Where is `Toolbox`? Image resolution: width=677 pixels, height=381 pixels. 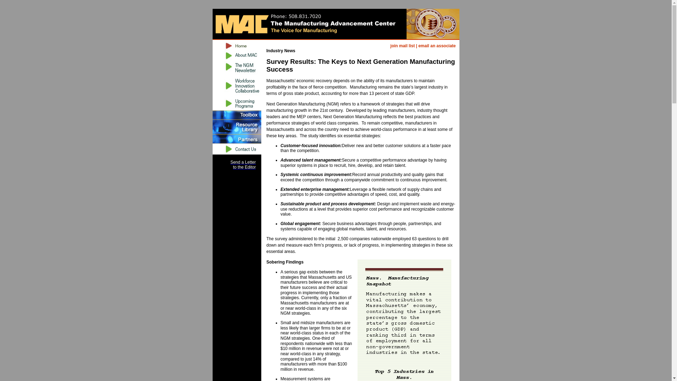
Toolbox is located at coordinates (236, 139).